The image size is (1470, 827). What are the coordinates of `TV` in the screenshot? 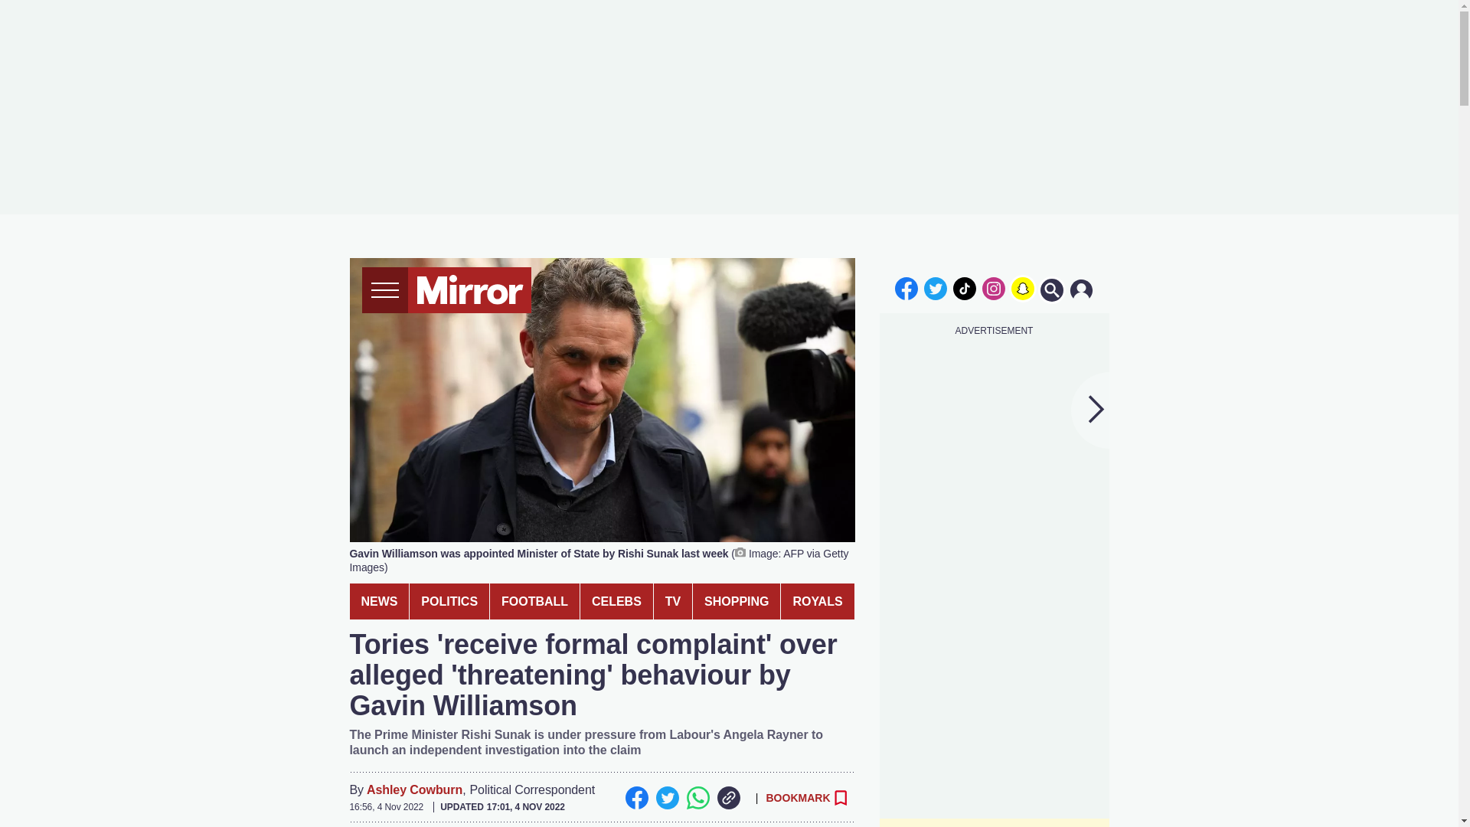 It's located at (673, 601).